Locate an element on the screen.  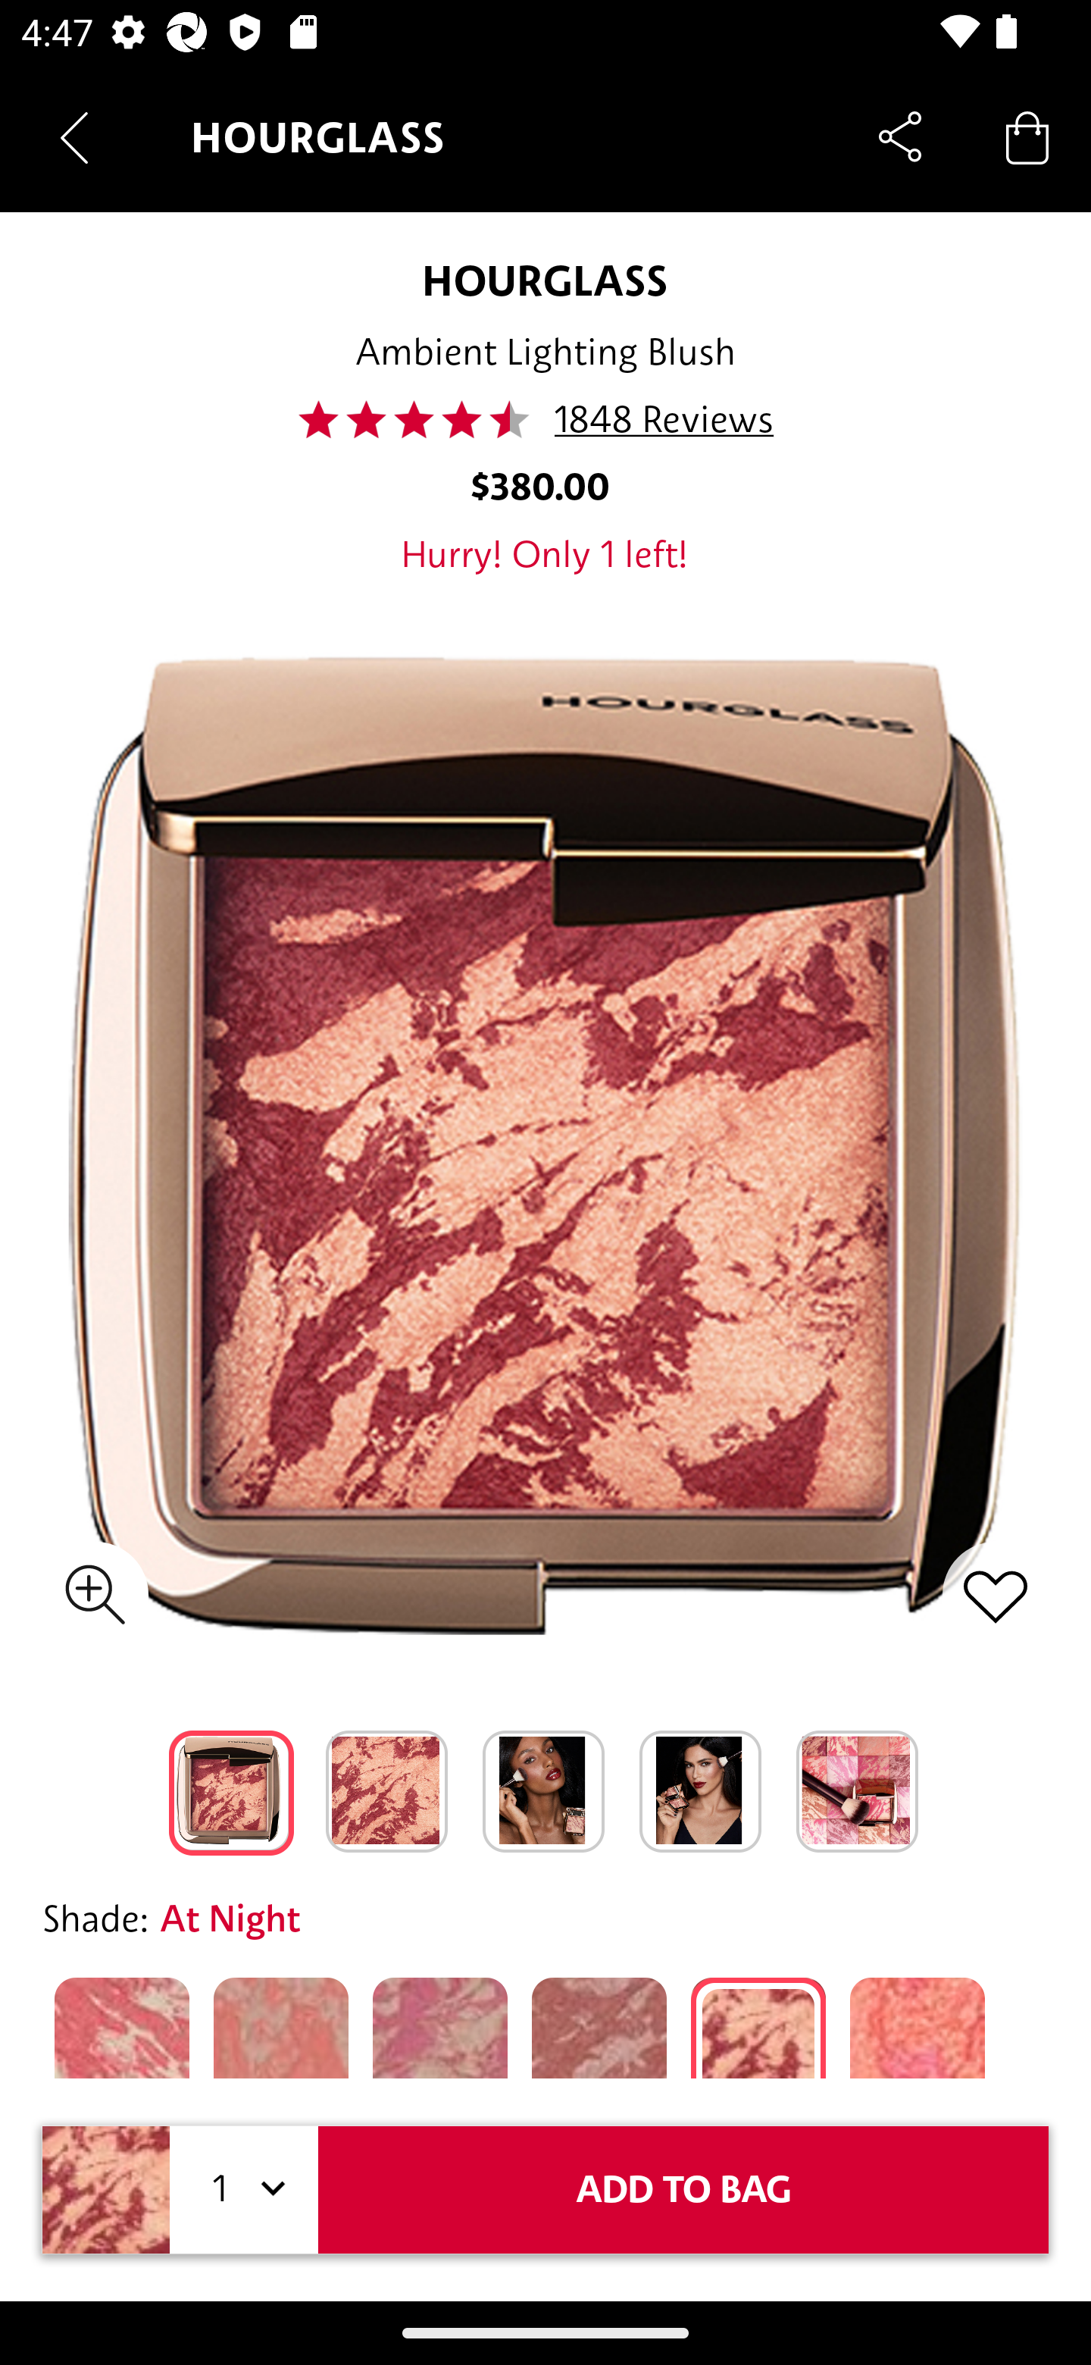
45.0 1848 Reviews is located at coordinates (544, 420).